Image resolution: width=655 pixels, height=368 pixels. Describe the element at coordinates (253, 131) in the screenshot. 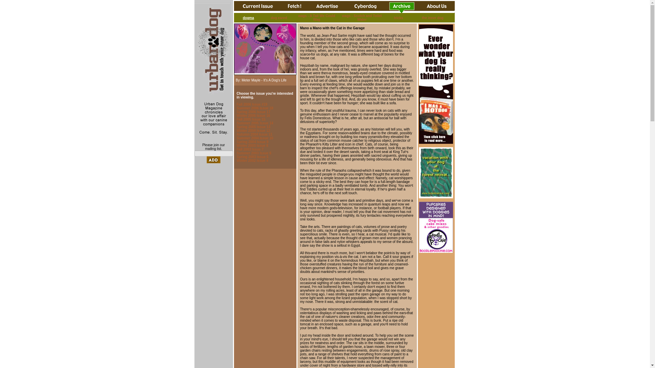

I see `Winter 2004 Issue 12` at that location.